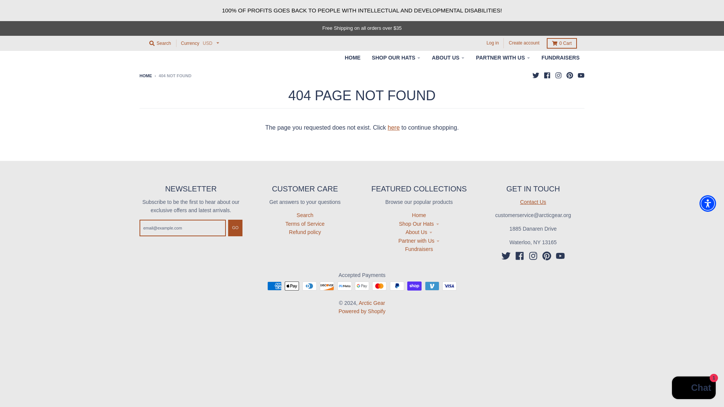 Image resolution: width=724 pixels, height=407 pixels. What do you see at coordinates (562, 43) in the screenshot?
I see `0 Cart` at bounding box center [562, 43].